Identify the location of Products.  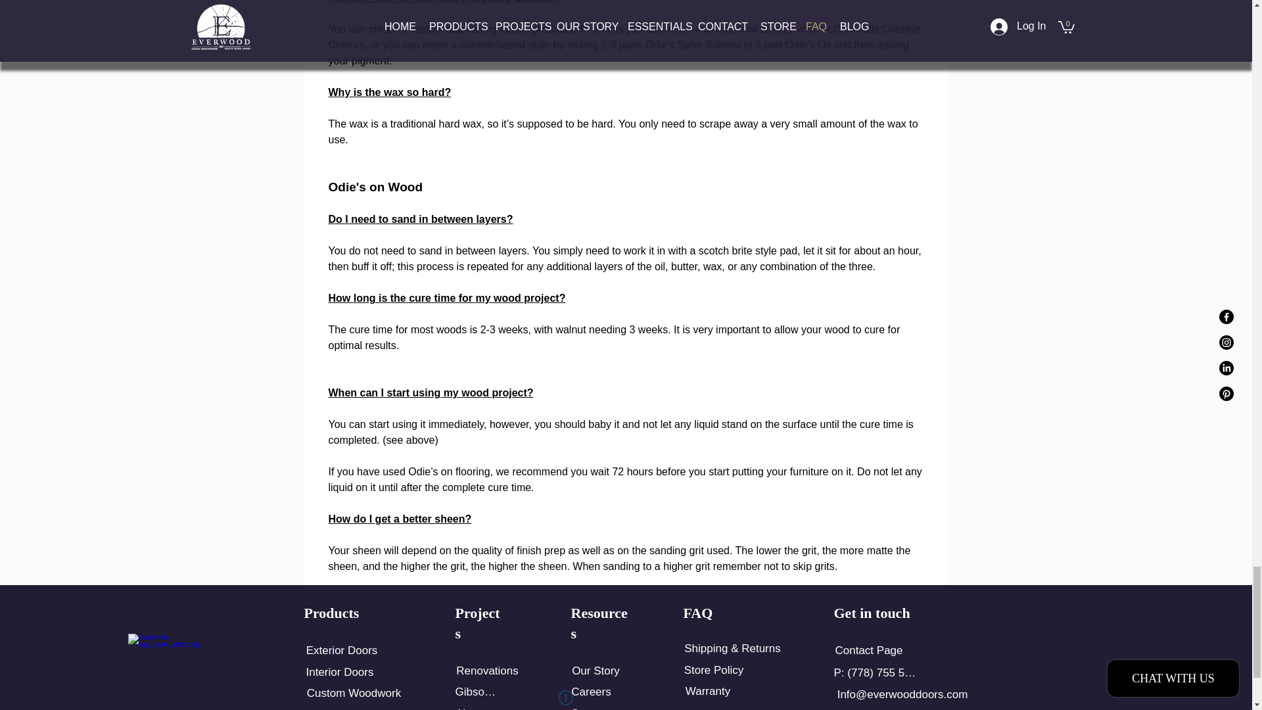
(331, 613).